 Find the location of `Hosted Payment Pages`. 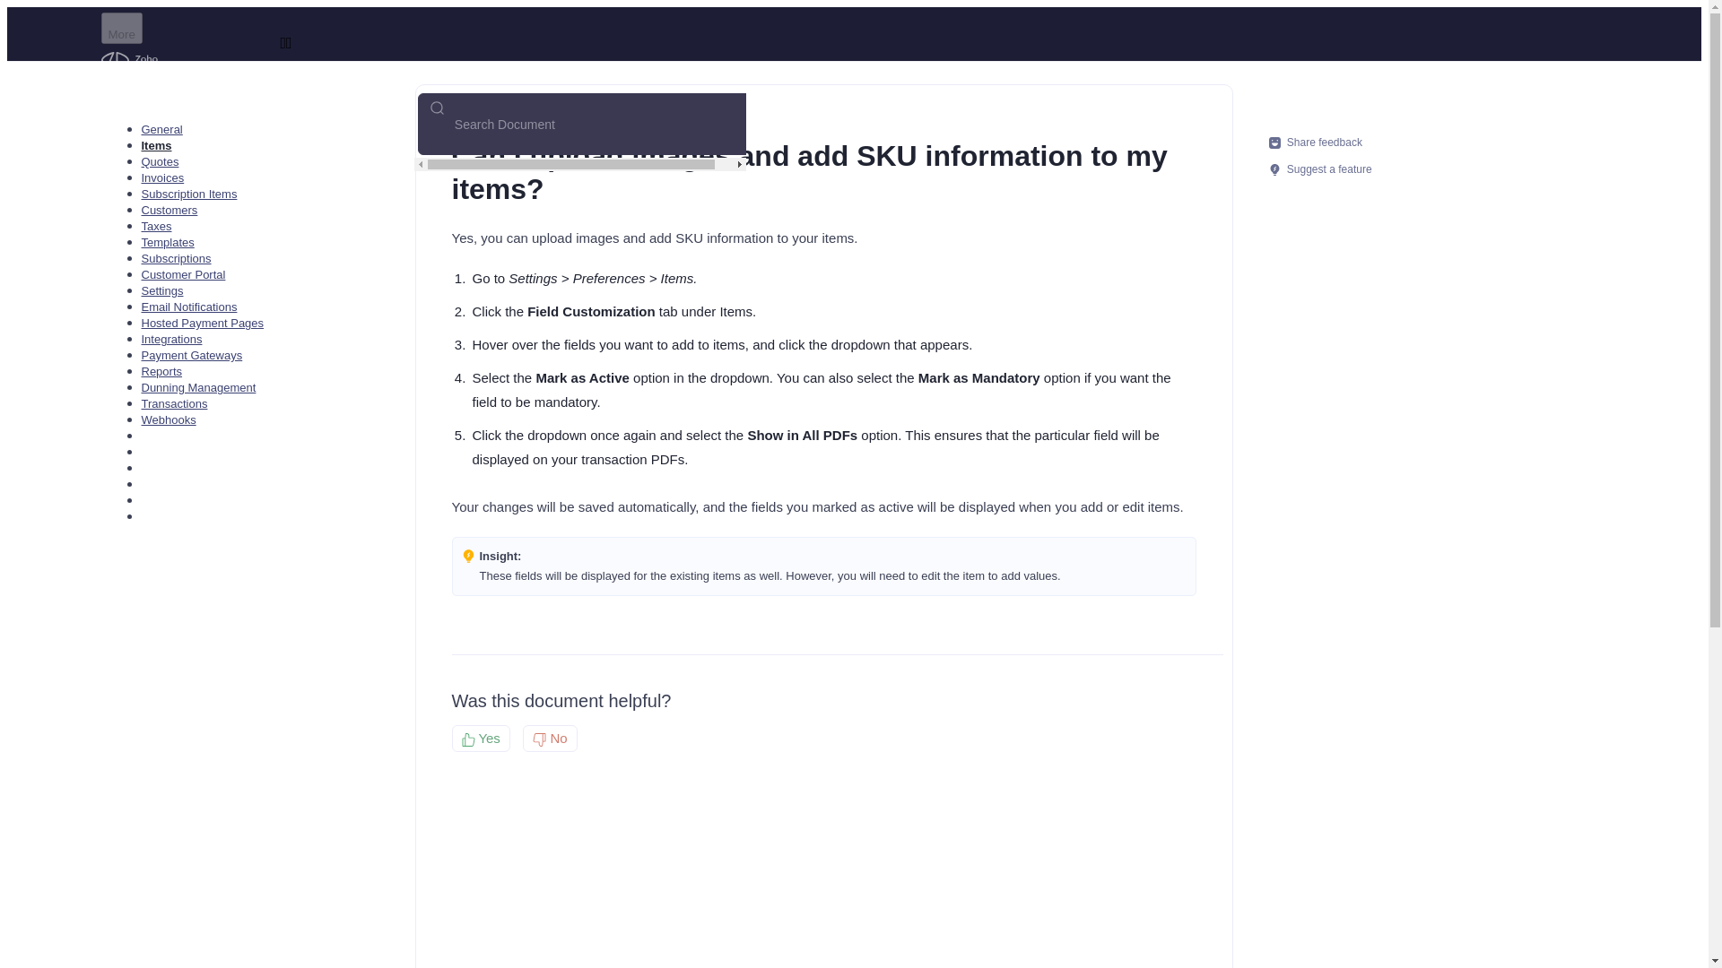

Hosted Payment Pages is located at coordinates (203, 323).